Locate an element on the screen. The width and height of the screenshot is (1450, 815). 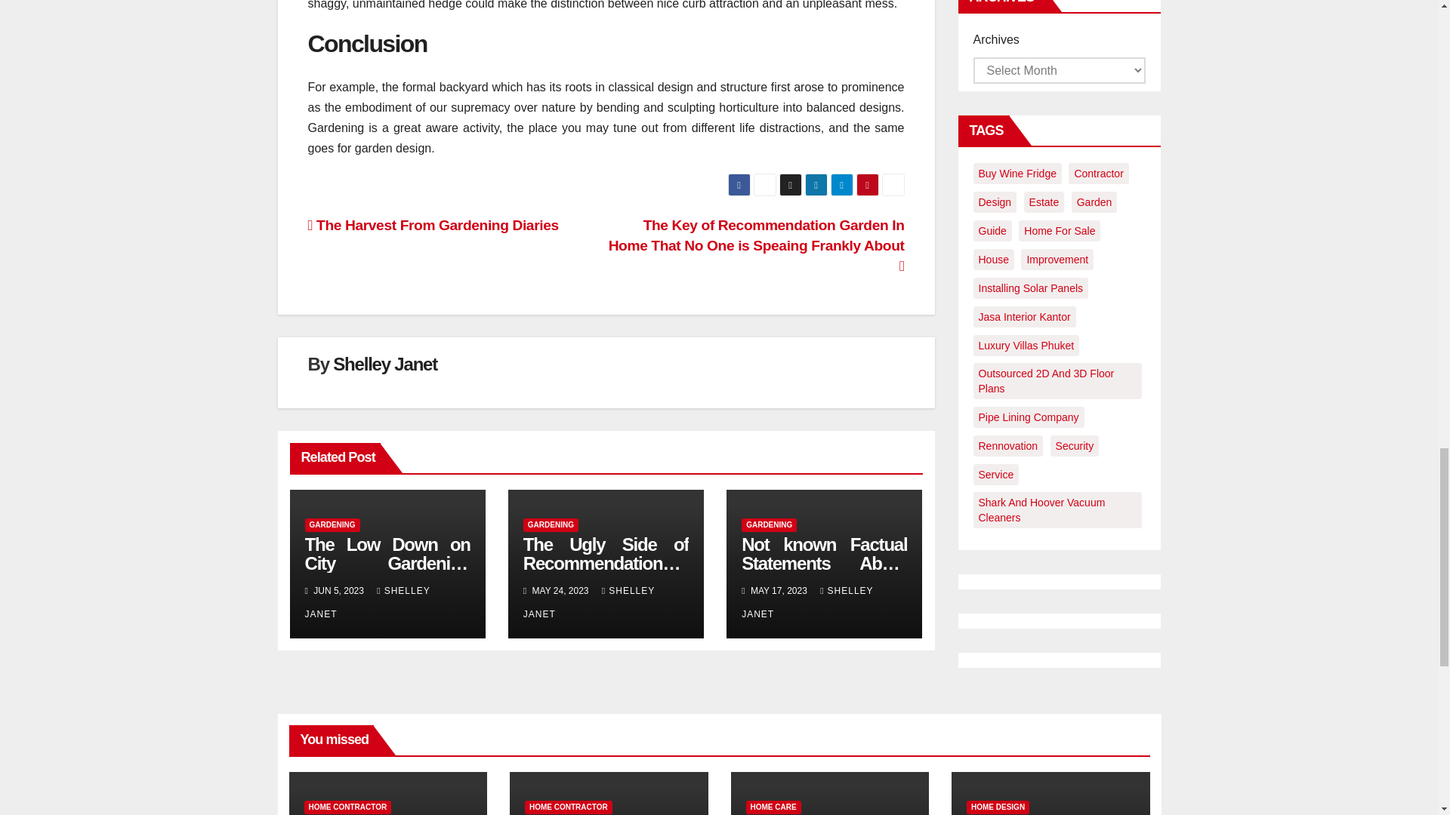
GARDENING is located at coordinates (332, 525).